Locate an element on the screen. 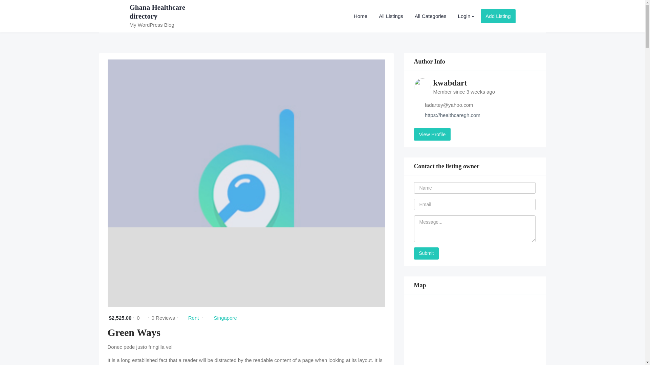 This screenshot has width=650, height=365. All Categories is located at coordinates (430, 16).